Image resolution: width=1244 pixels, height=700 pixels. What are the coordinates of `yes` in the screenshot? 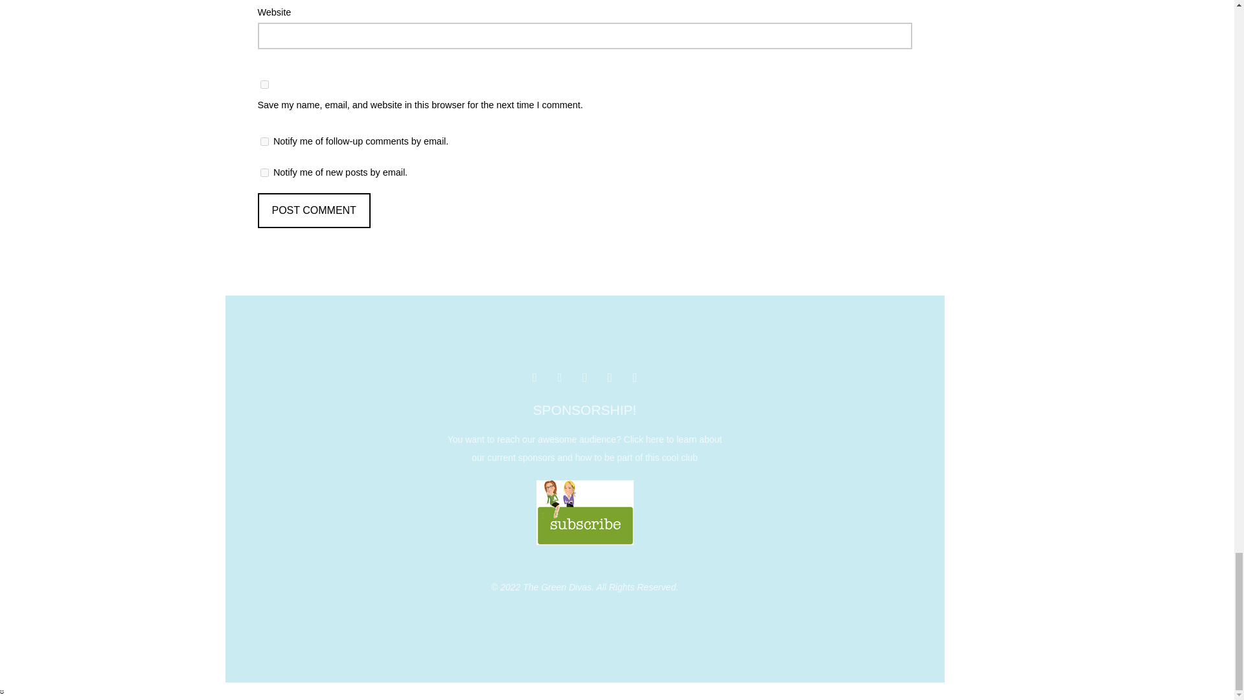 It's located at (264, 84).